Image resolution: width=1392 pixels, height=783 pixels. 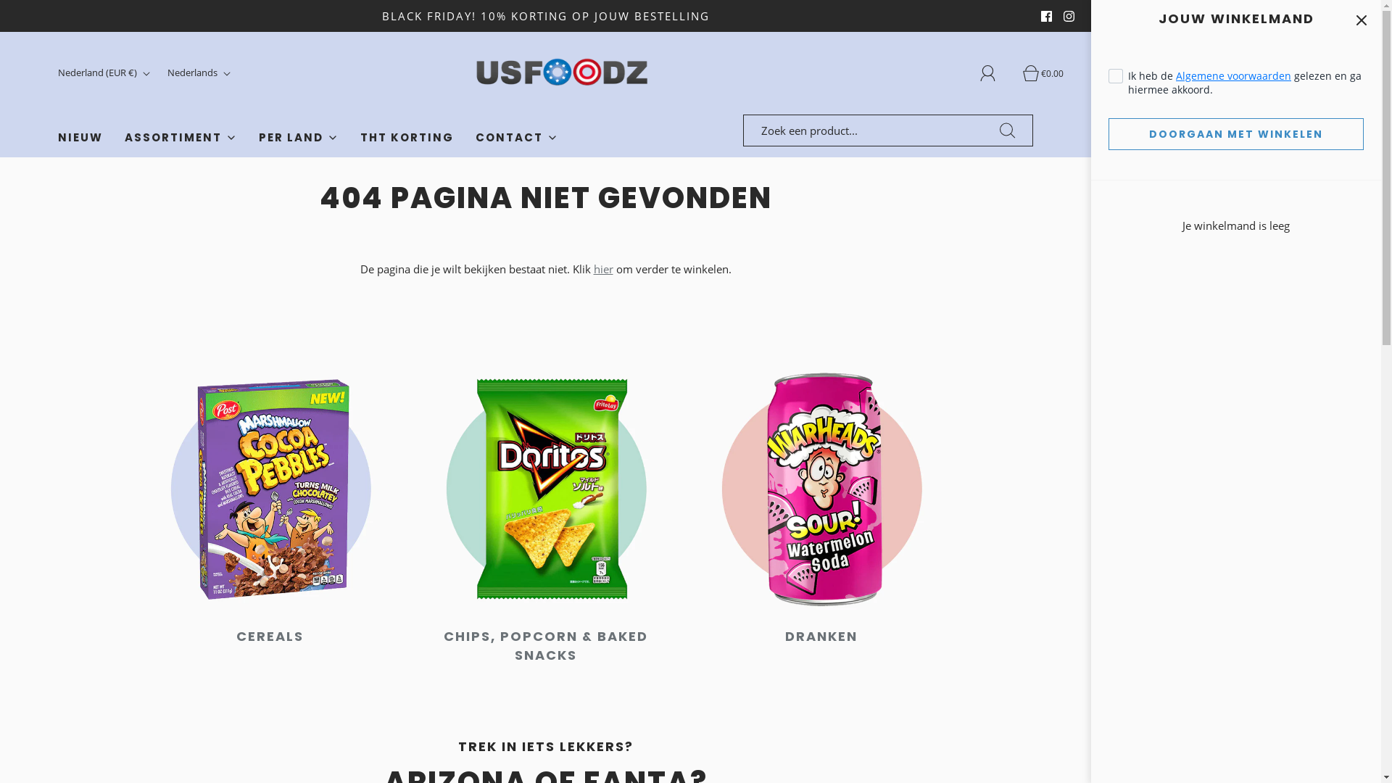 What do you see at coordinates (996, 73) in the screenshot?
I see `Login` at bounding box center [996, 73].